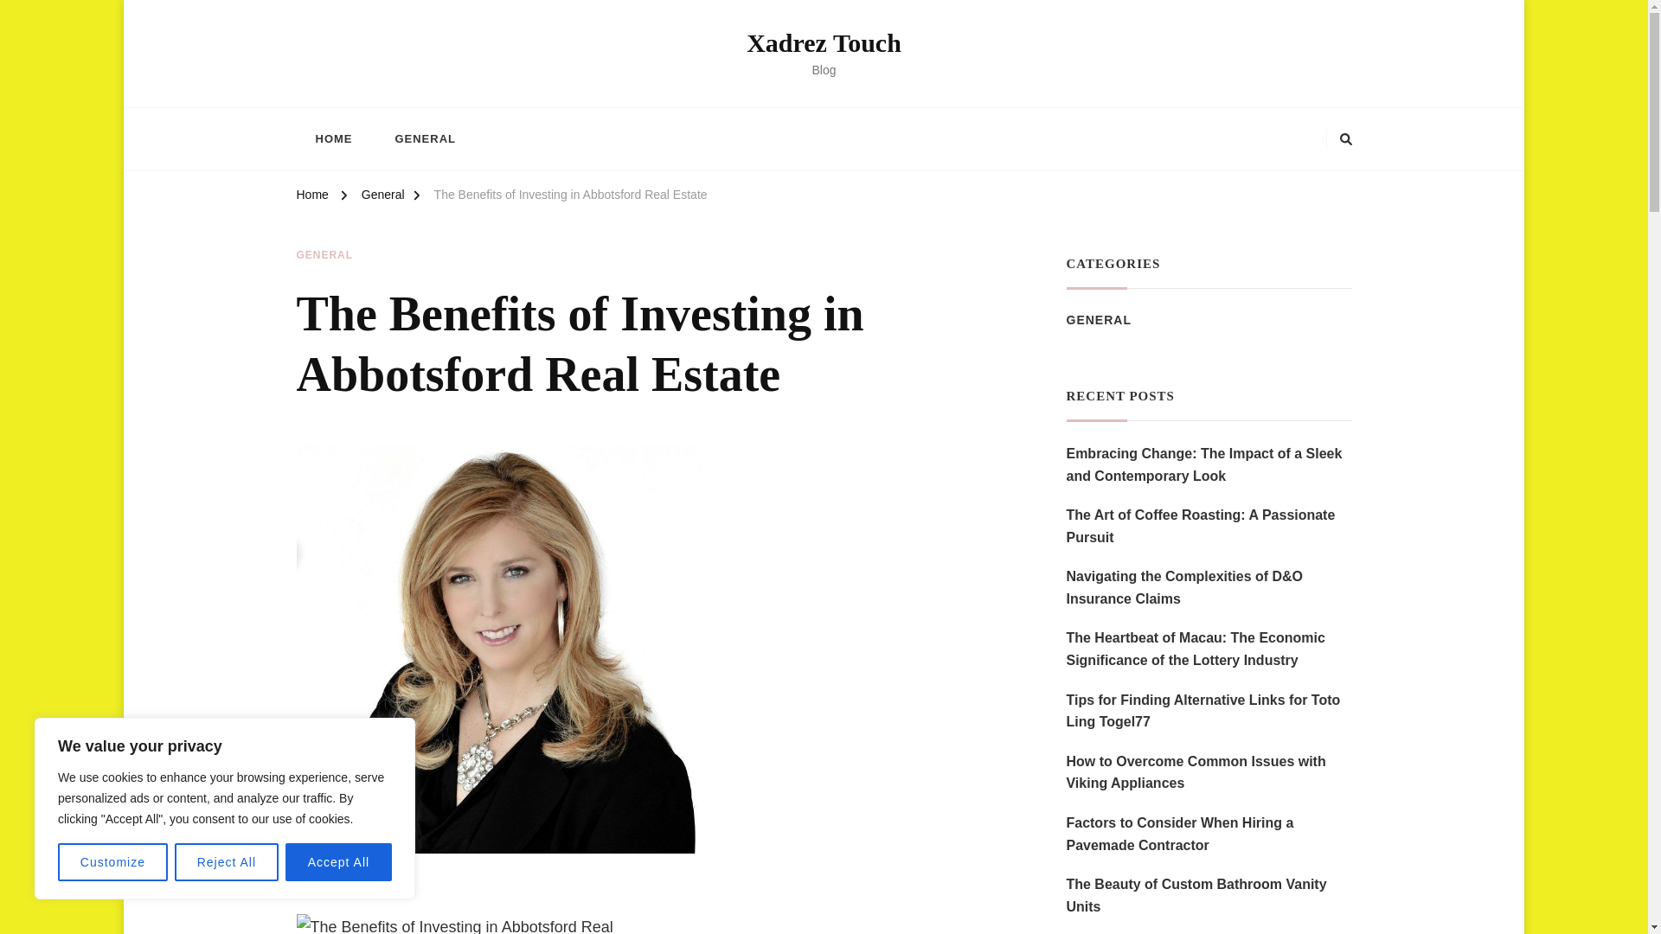 This screenshot has width=1661, height=934. What do you see at coordinates (570, 197) in the screenshot?
I see `The Benefits of Investing in Abbotsford Real Estate` at bounding box center [570, 197].